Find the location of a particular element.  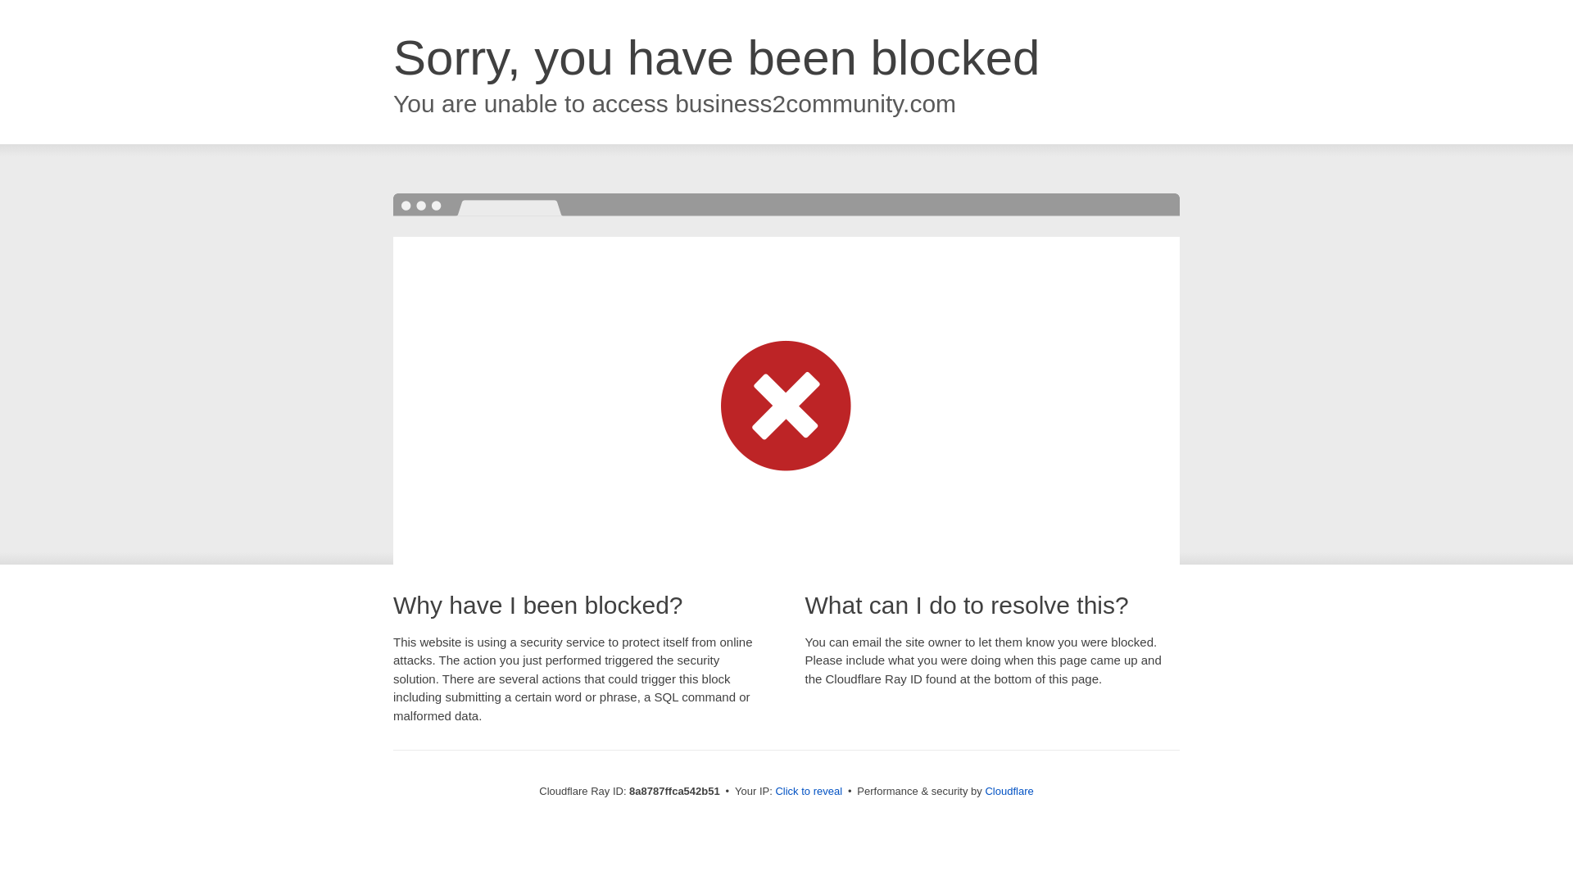

Cloudflare is located at coordinates (1009, 791).